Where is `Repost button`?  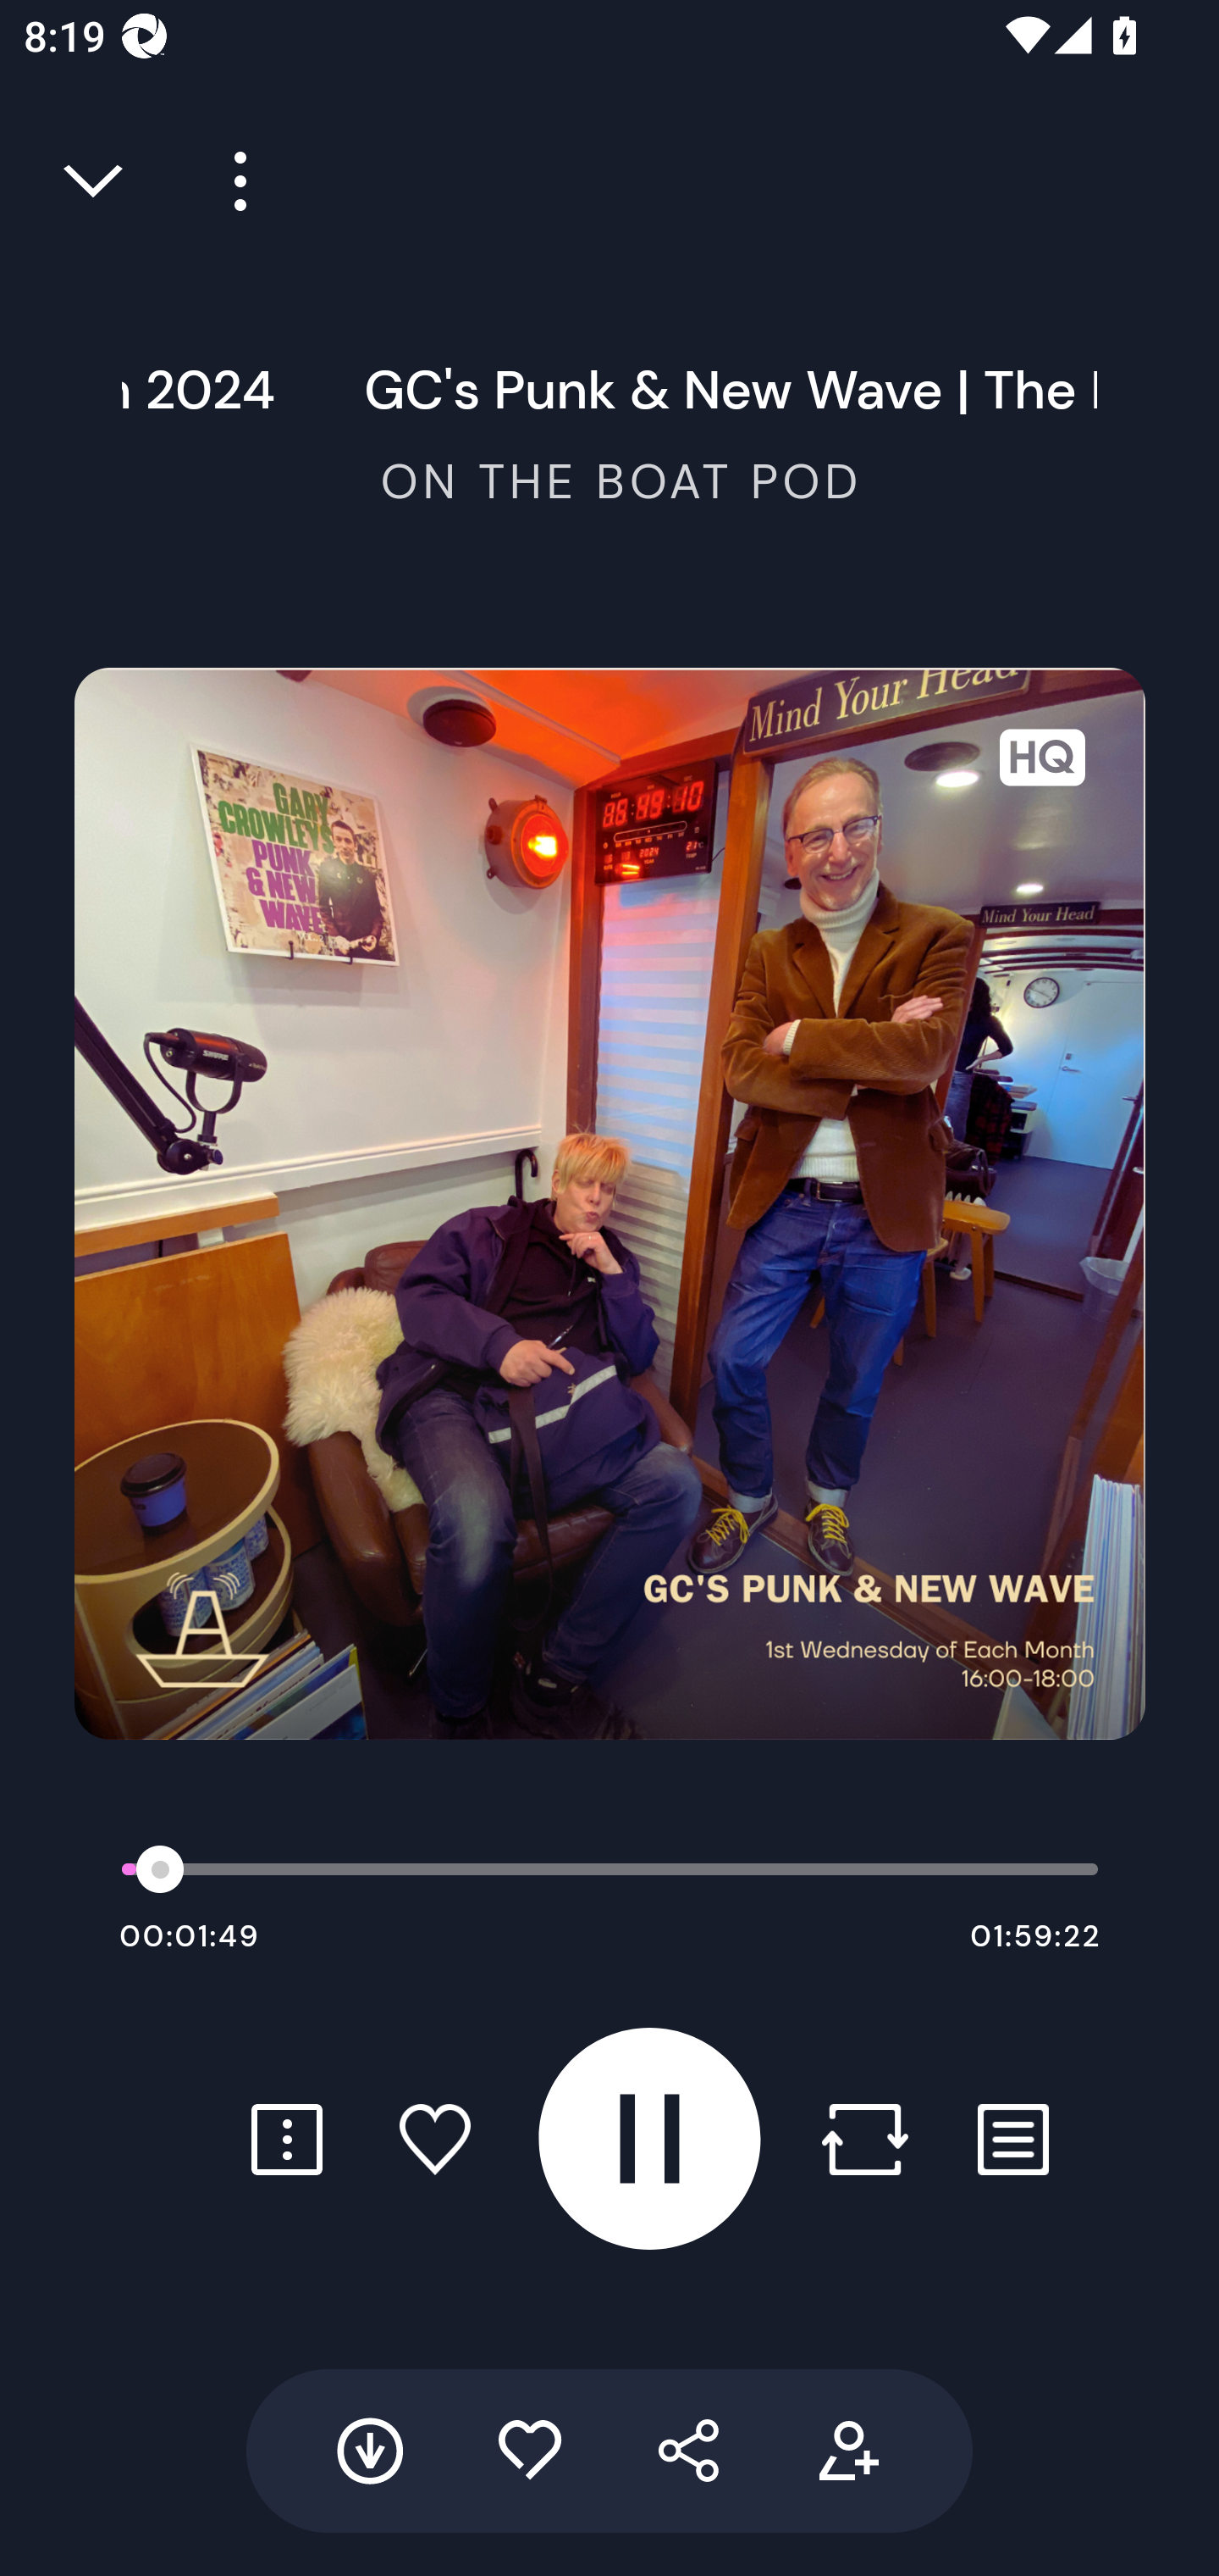 Repost button is located at coordinates (864, 2139).